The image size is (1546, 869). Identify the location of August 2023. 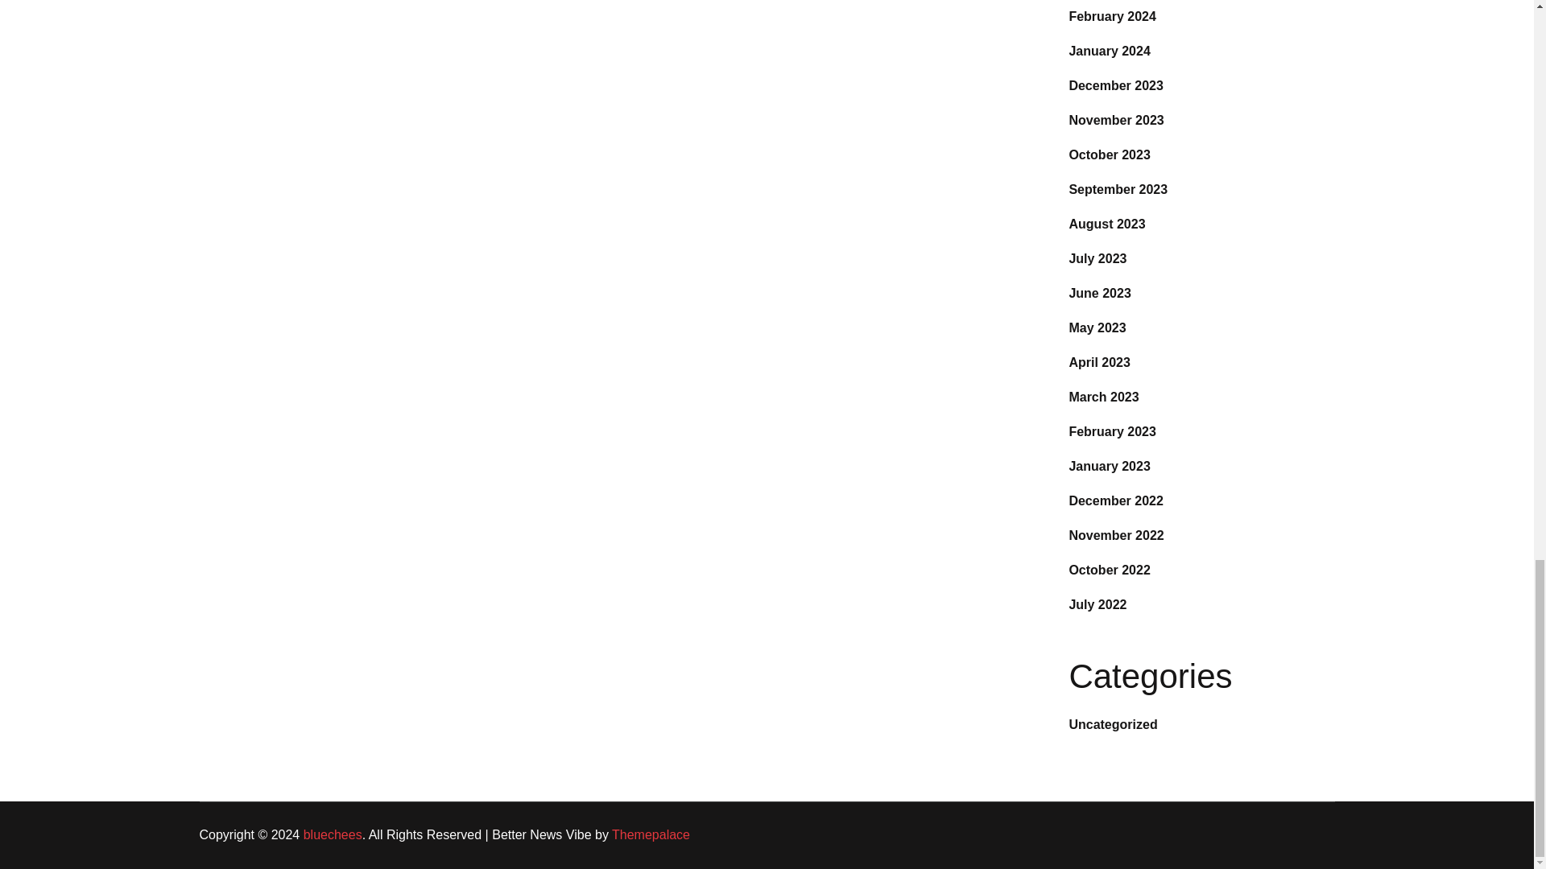
(1106, 224).